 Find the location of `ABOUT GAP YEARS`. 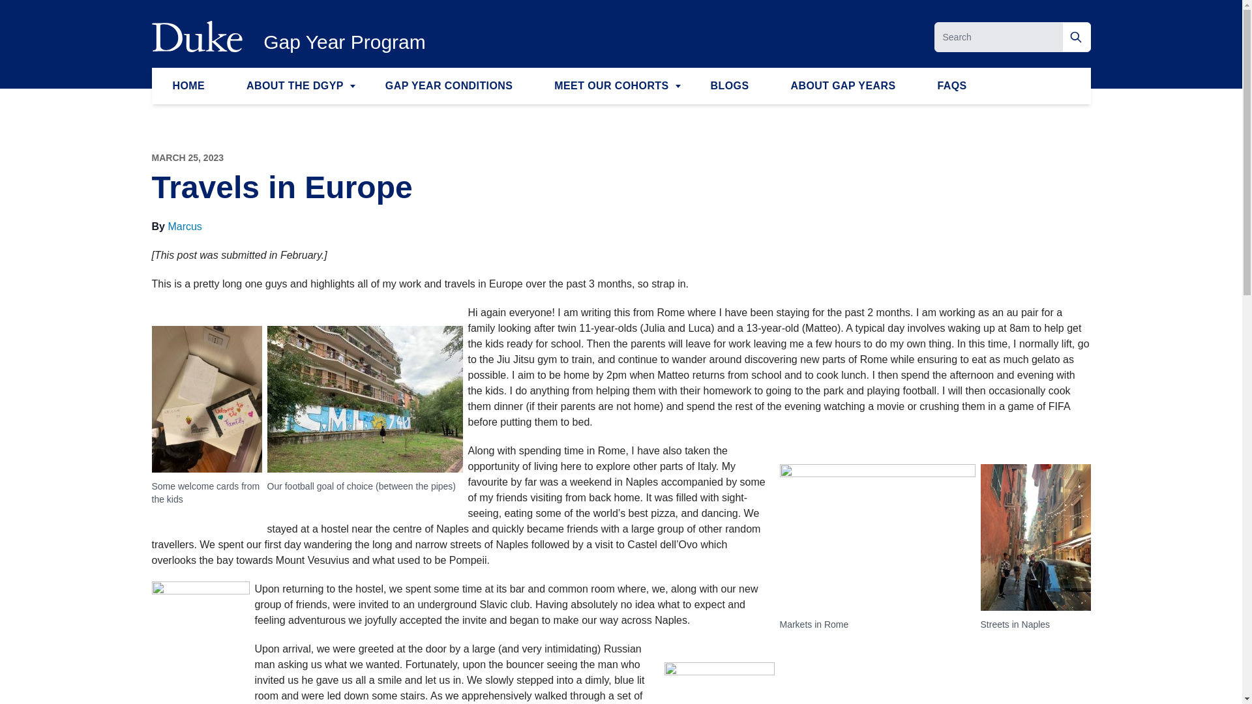

ABOUT GAP YEARS is located at coordinates (842, 85).